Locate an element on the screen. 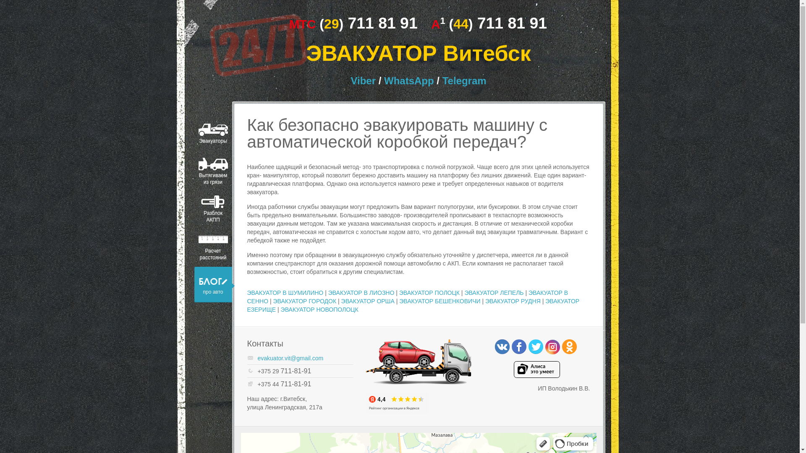 Image resolution: width=806 pixels, height=453 pixels. Telegram is located at coordinates (464, 81).